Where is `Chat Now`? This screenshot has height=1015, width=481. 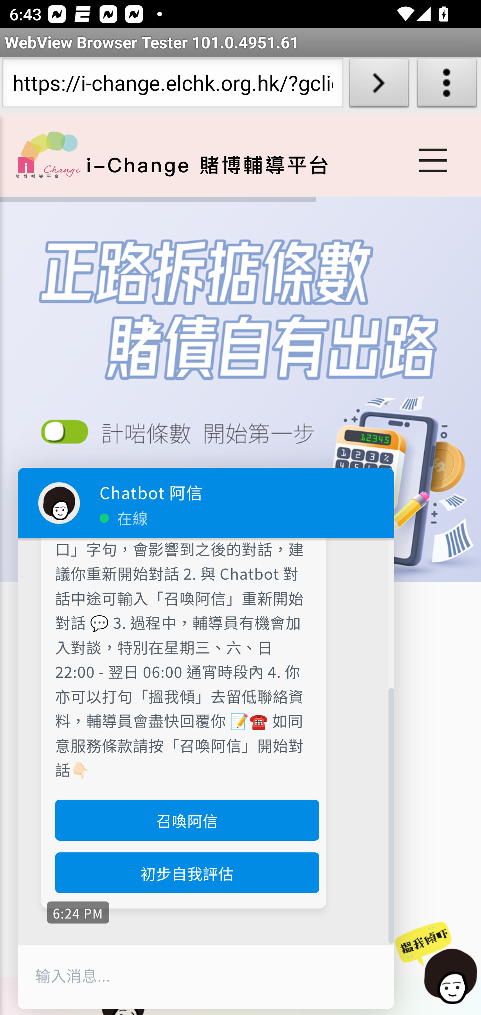
Chat Now is located at coordinates (437, 964).